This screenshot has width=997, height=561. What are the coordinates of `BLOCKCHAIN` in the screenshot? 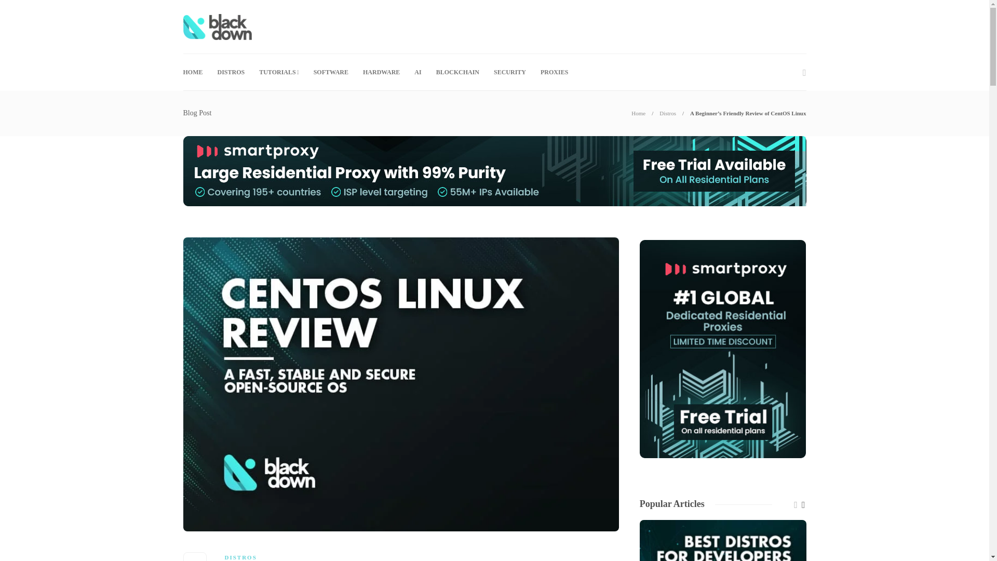 It's located at (458, 72).